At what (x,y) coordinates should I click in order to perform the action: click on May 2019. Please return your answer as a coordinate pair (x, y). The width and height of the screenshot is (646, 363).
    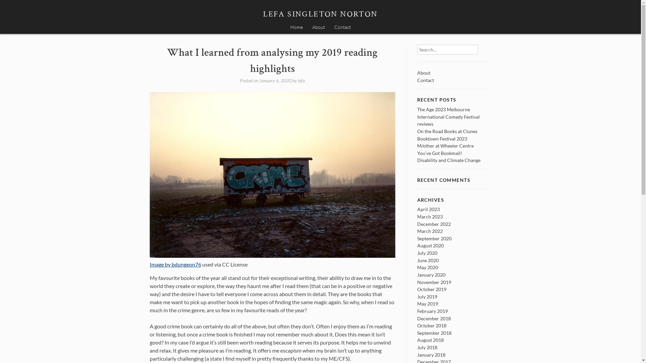
    Looking at the image, I should click on (428, 304).